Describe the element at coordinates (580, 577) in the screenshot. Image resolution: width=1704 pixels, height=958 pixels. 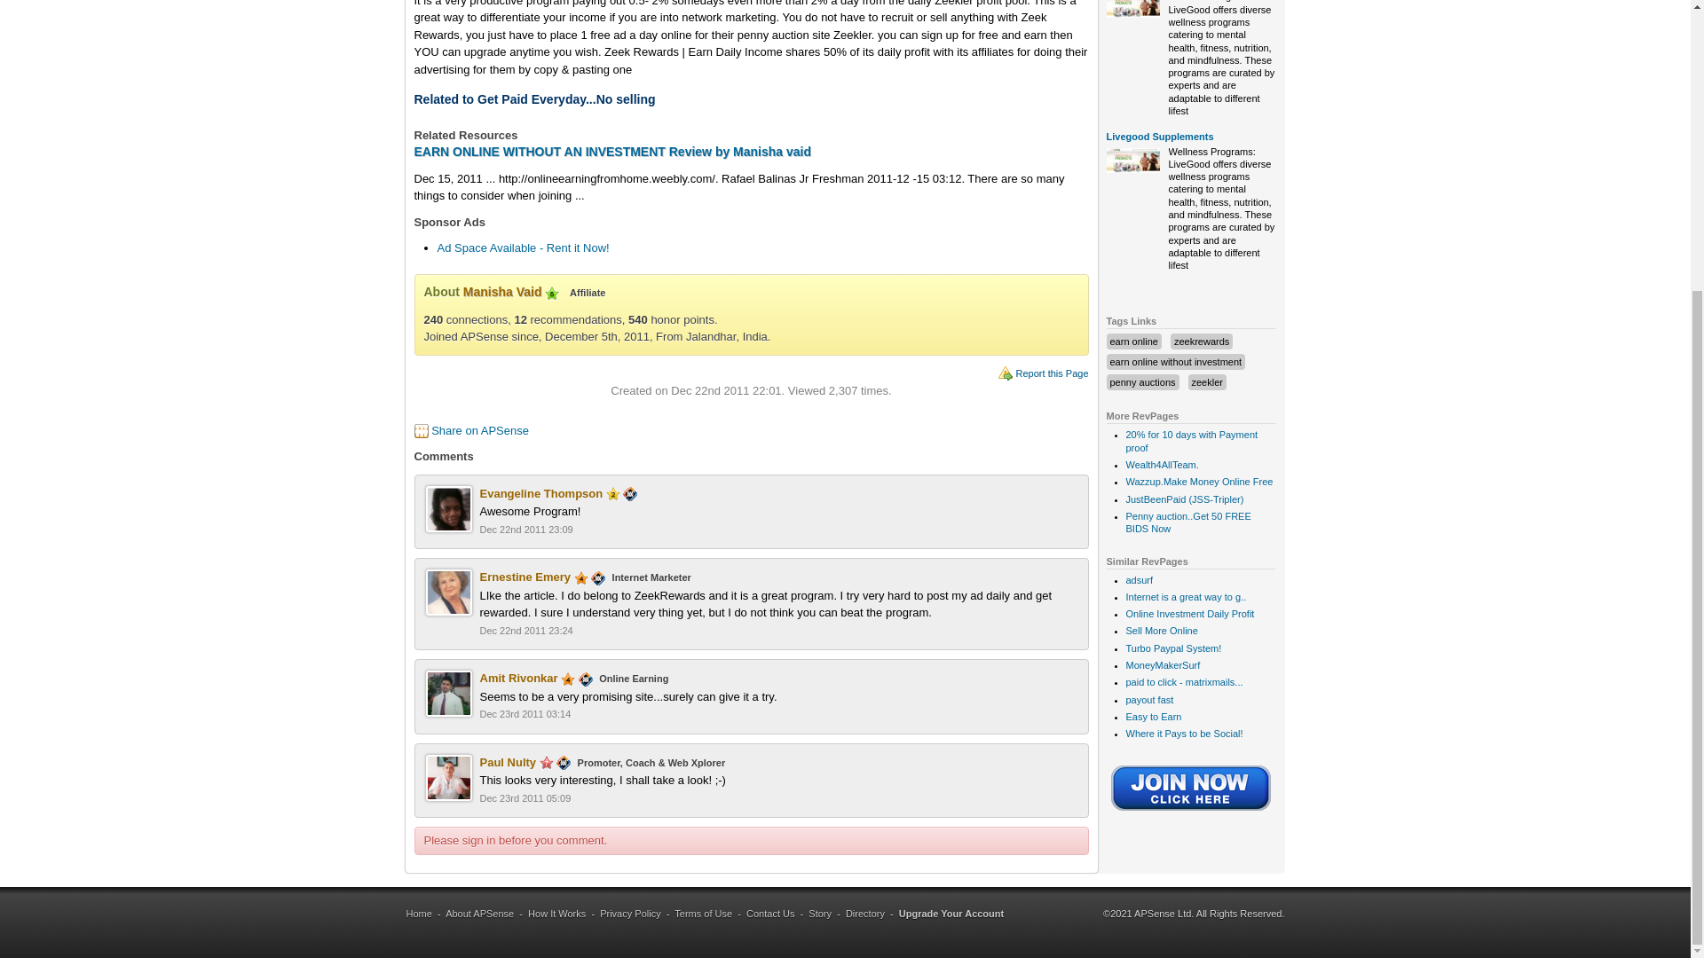
I see `Advanced` at that location.